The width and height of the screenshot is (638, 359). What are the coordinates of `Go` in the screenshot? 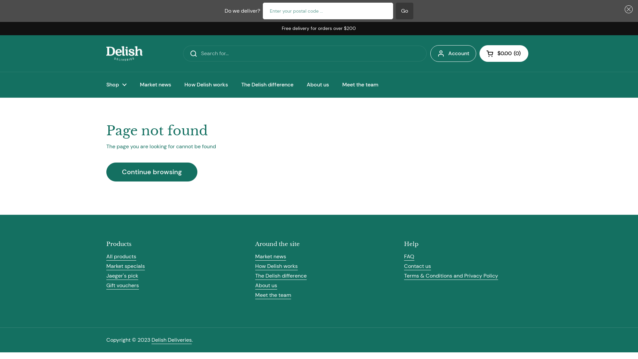 It's located at (405, 11).